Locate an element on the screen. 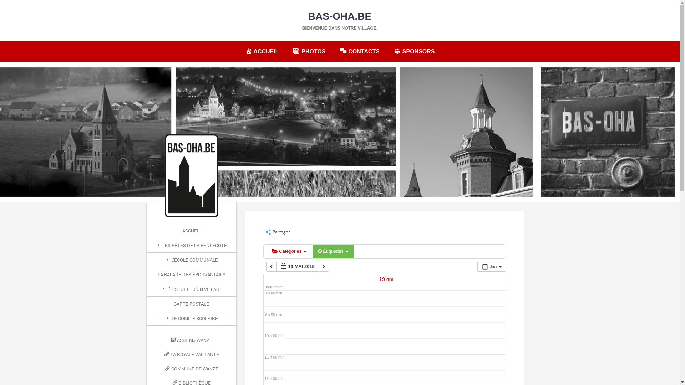 This screenshot has height=385, width=685. LA ROYALE VAILLANTE is located at coordinates (192, 354).